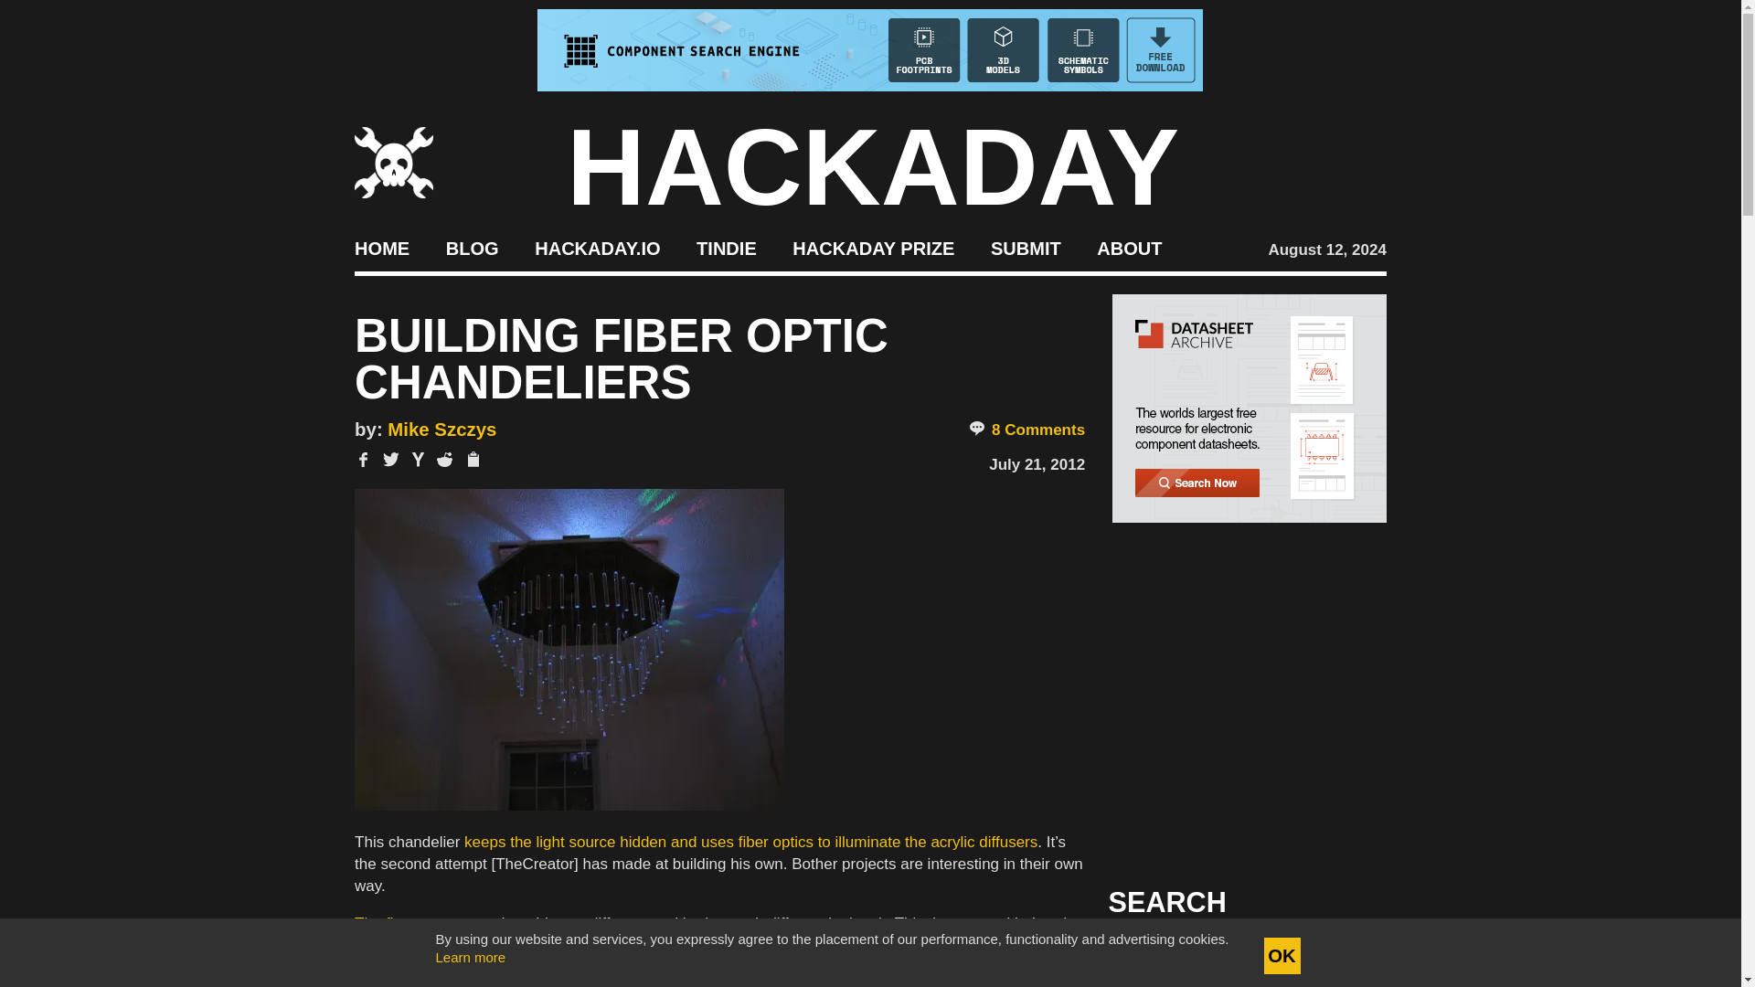  What do you see at coordinates (472, 247) in the screenshot?
I see `BLOG` at bounding box center [472, 247].